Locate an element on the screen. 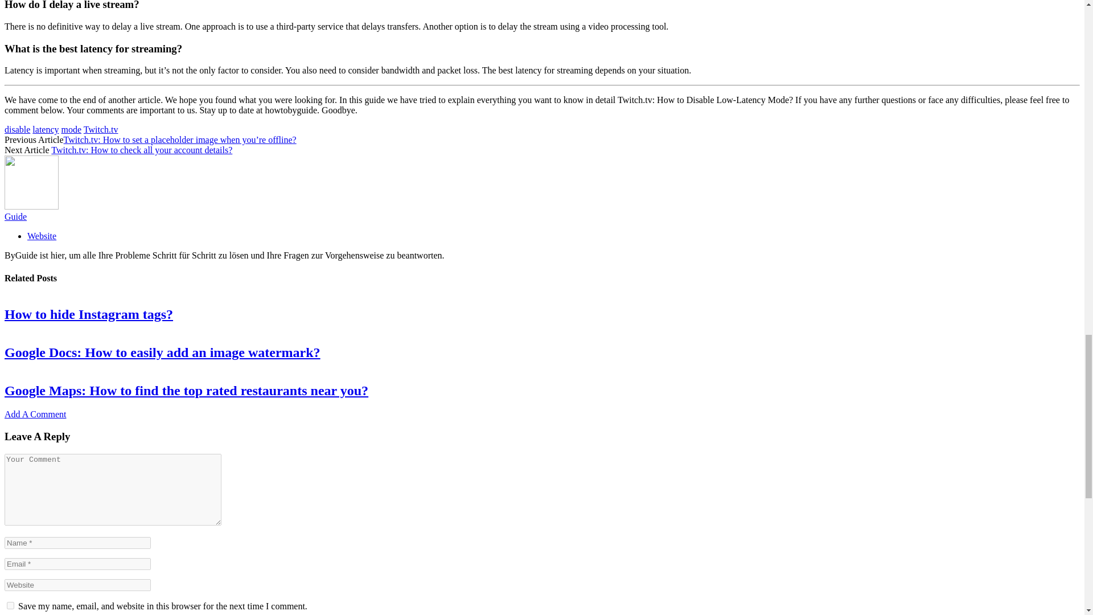 The height and width of the screenshot is (615, 1093). latency is located at coordinates (46, 130).